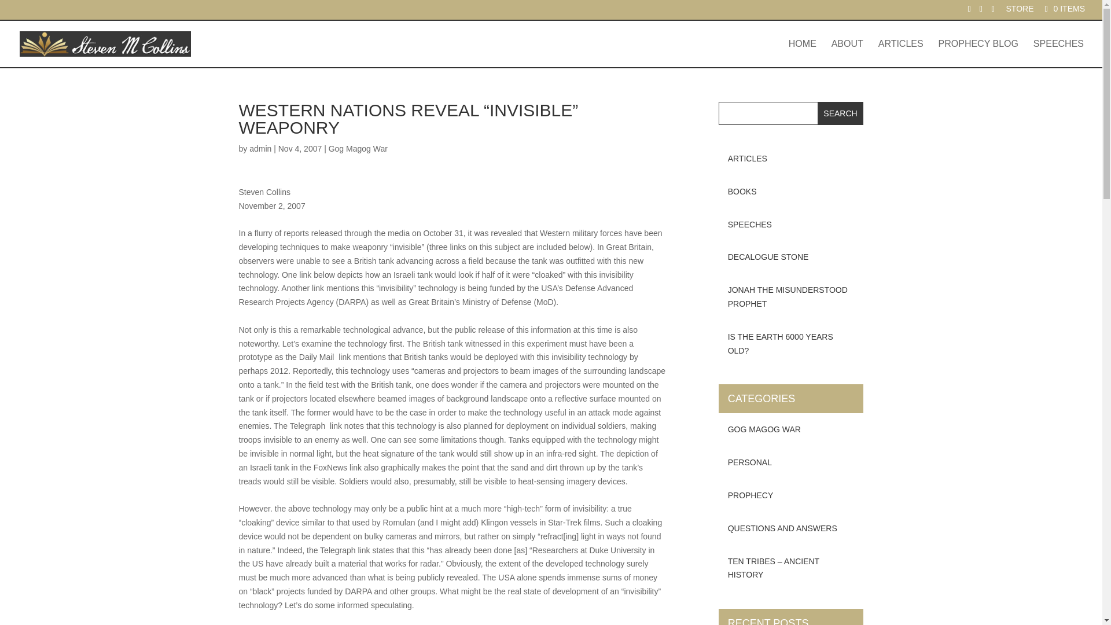 The height and width of the screenshot is (625, 1111). I want to click on 0 ITEMS, so click(1064, 8).